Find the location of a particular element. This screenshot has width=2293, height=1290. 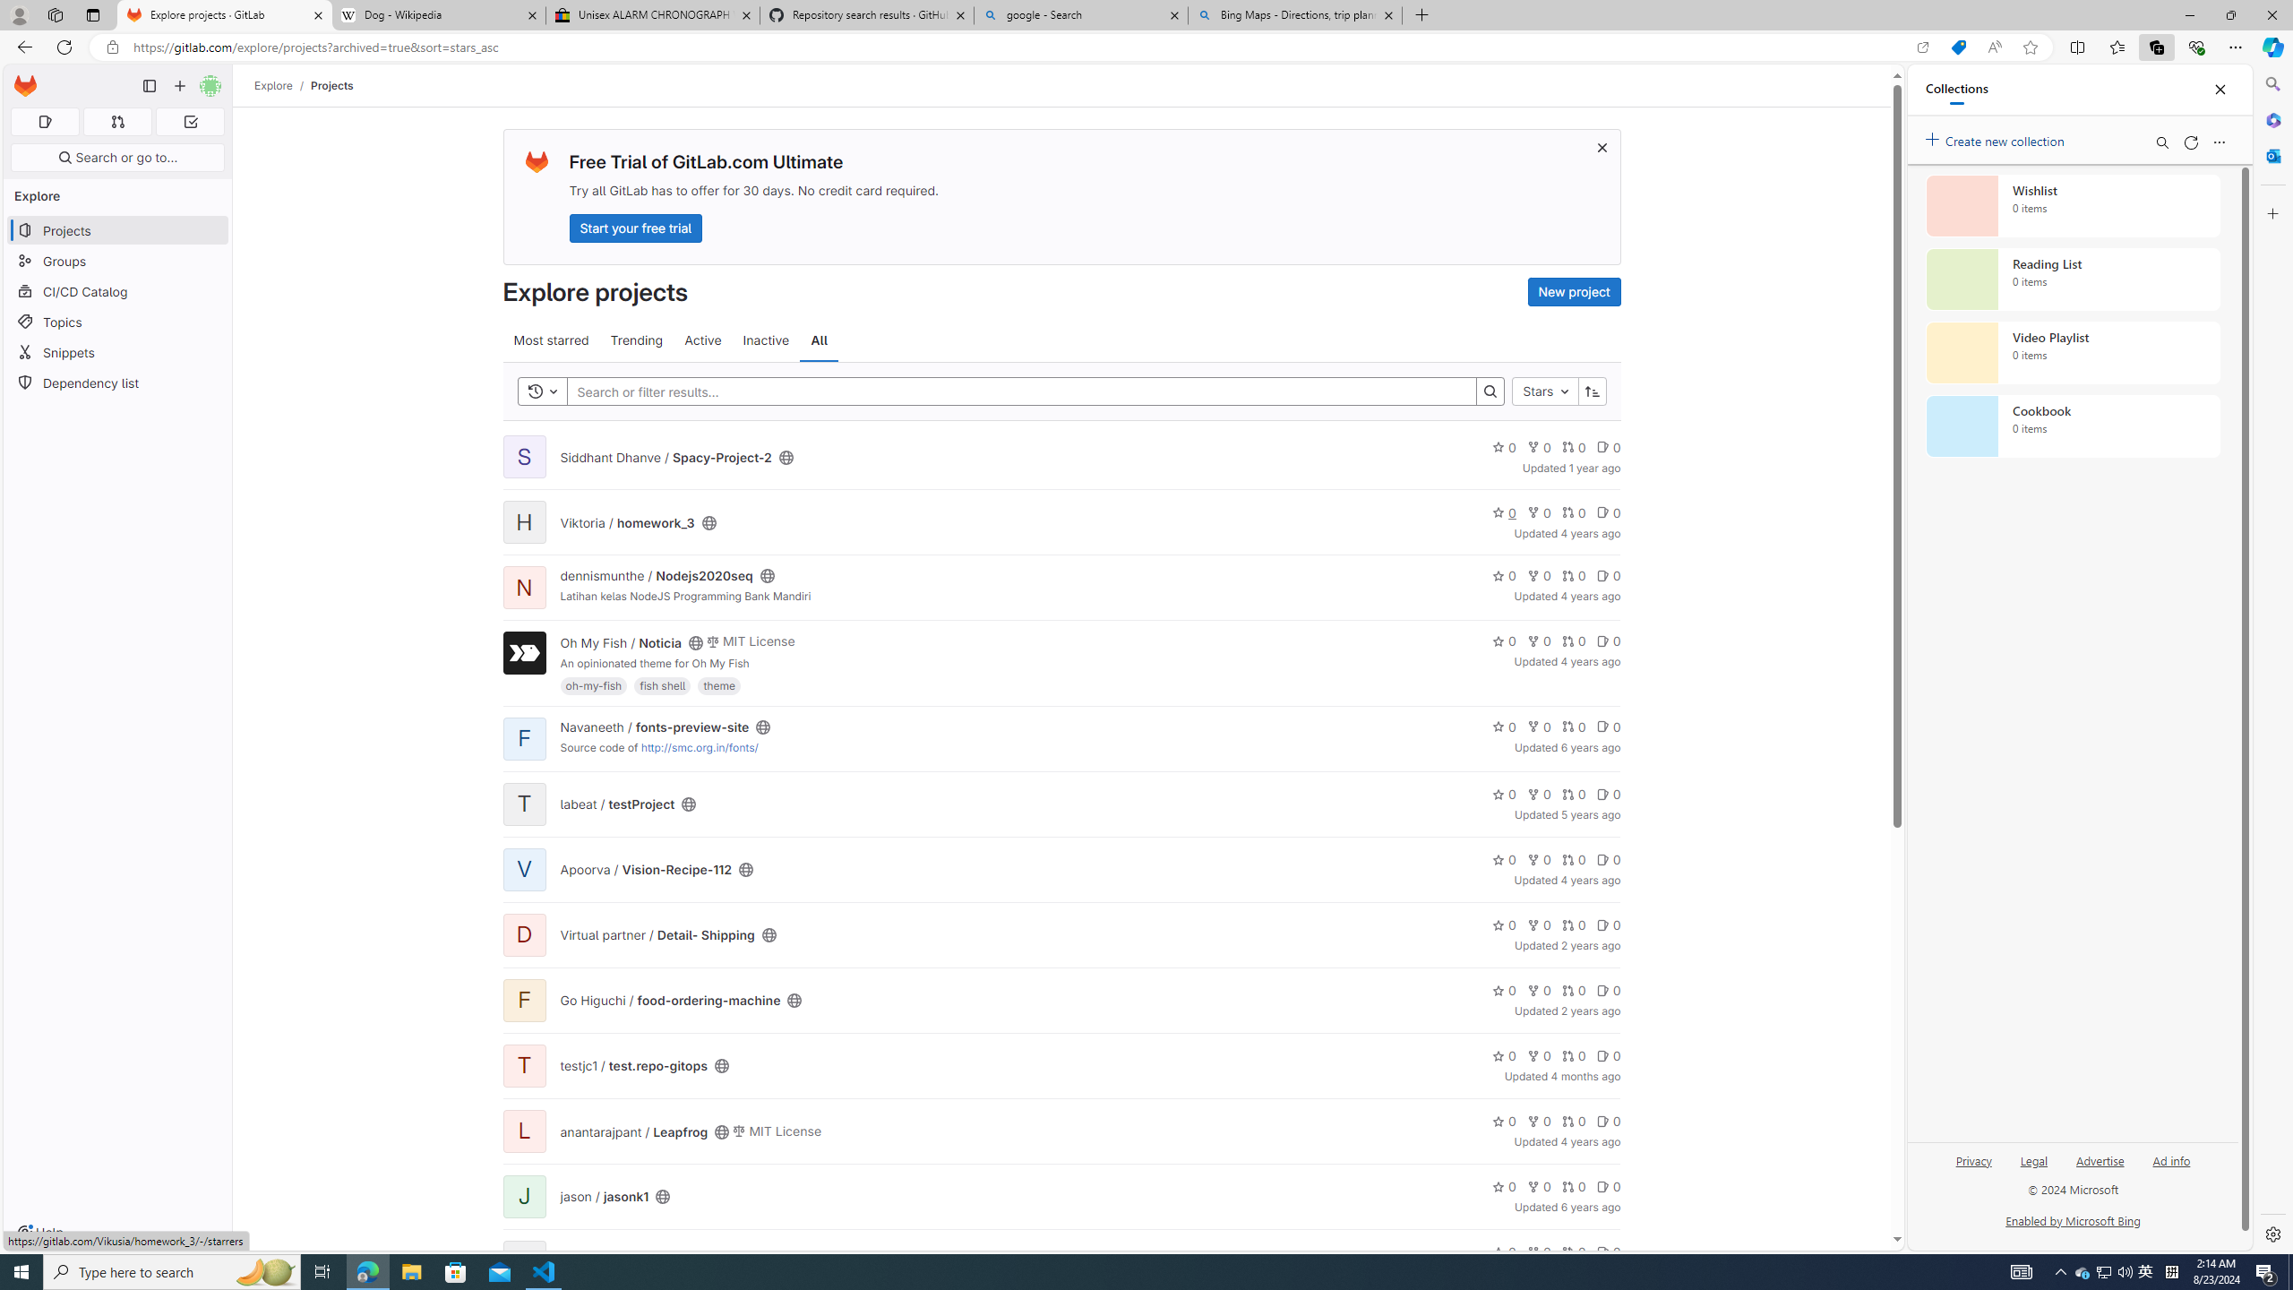

Viktoria / homework_3 is located at coordinates (627, 521).